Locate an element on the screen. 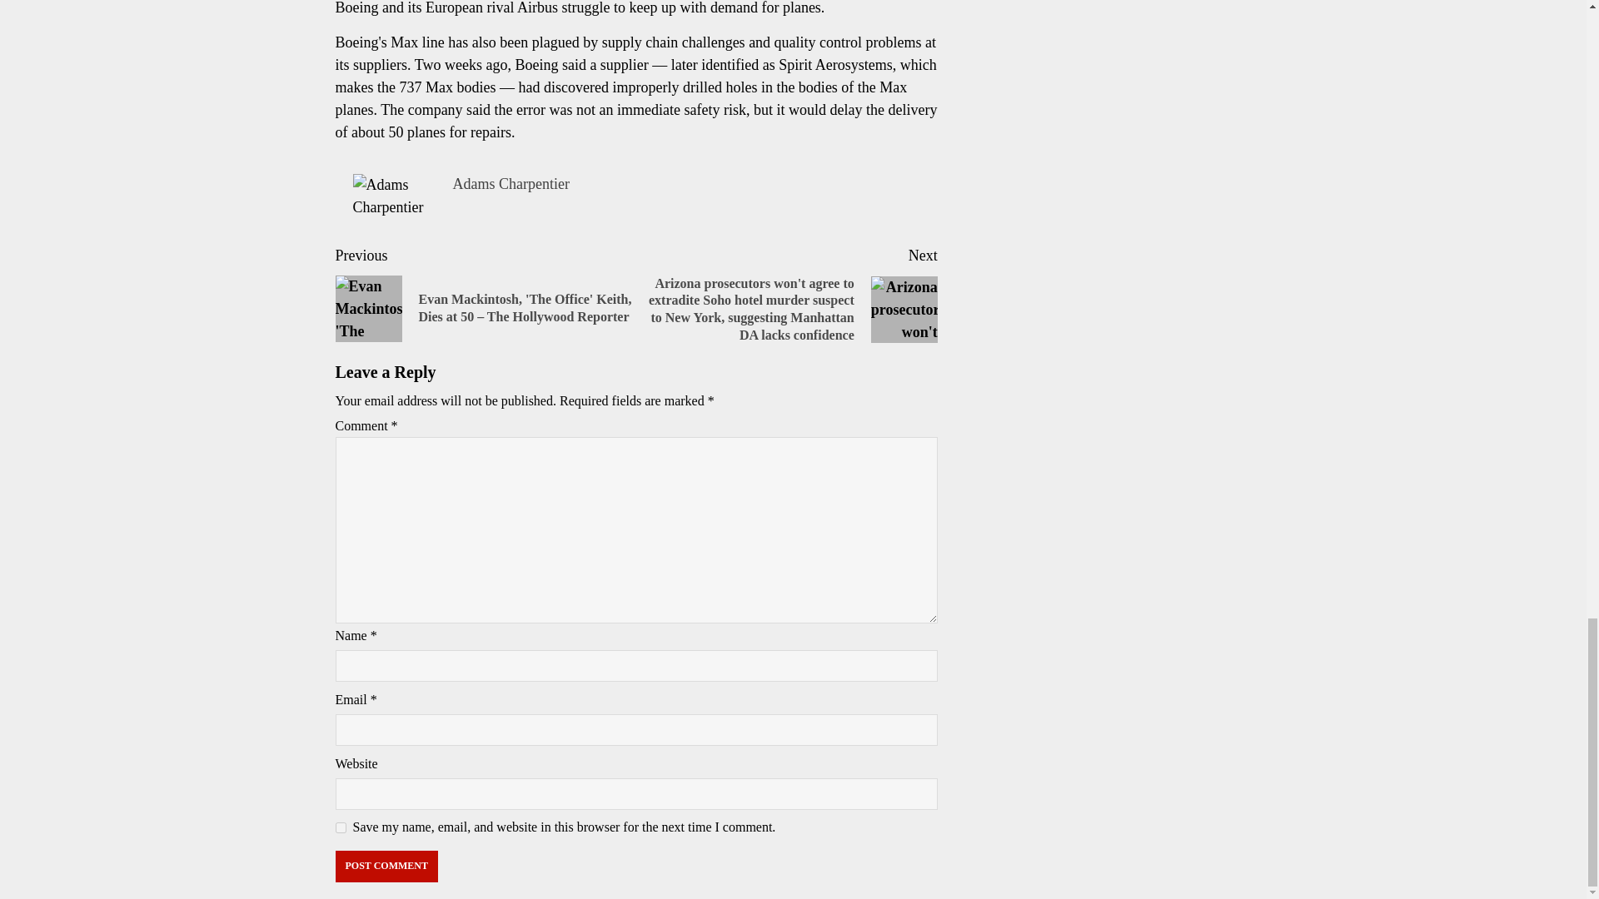 This screenshot has height=899, width=1599. Adams Charpentier is located at coordinates (511, 183).